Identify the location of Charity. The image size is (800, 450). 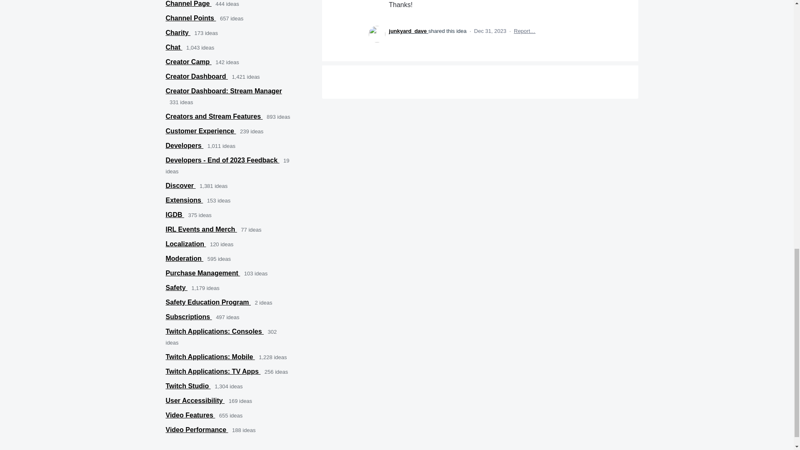
(178, 32).